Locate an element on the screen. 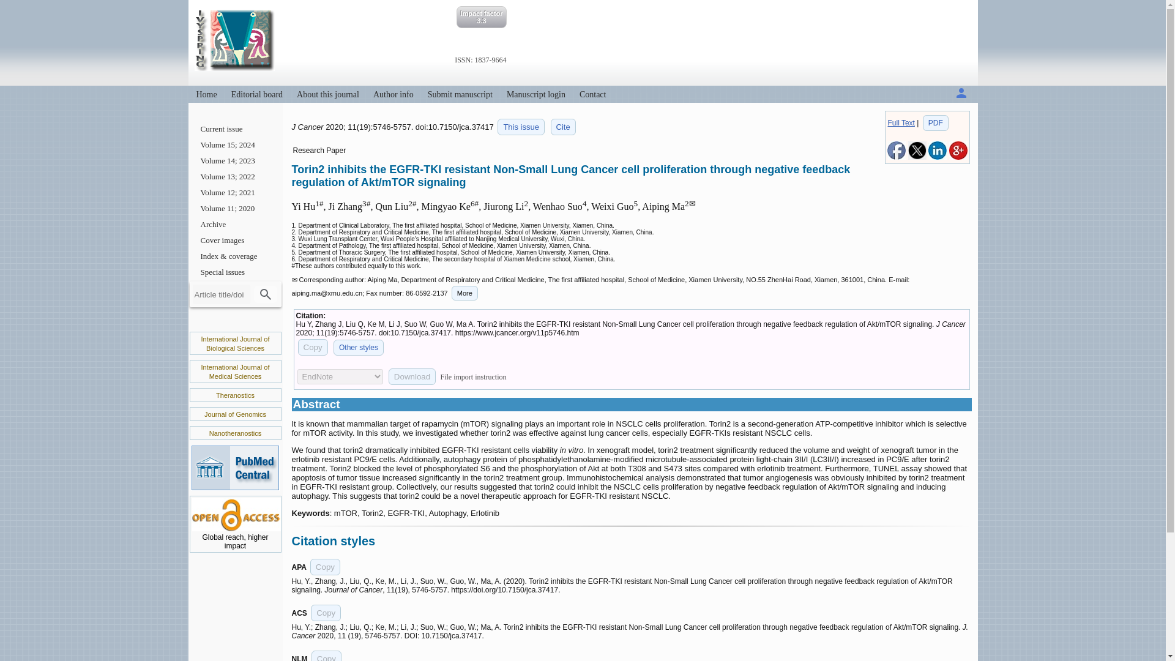 The height and width of the screenshot is (661, 1175). Download is located at coordinates (412, 376).